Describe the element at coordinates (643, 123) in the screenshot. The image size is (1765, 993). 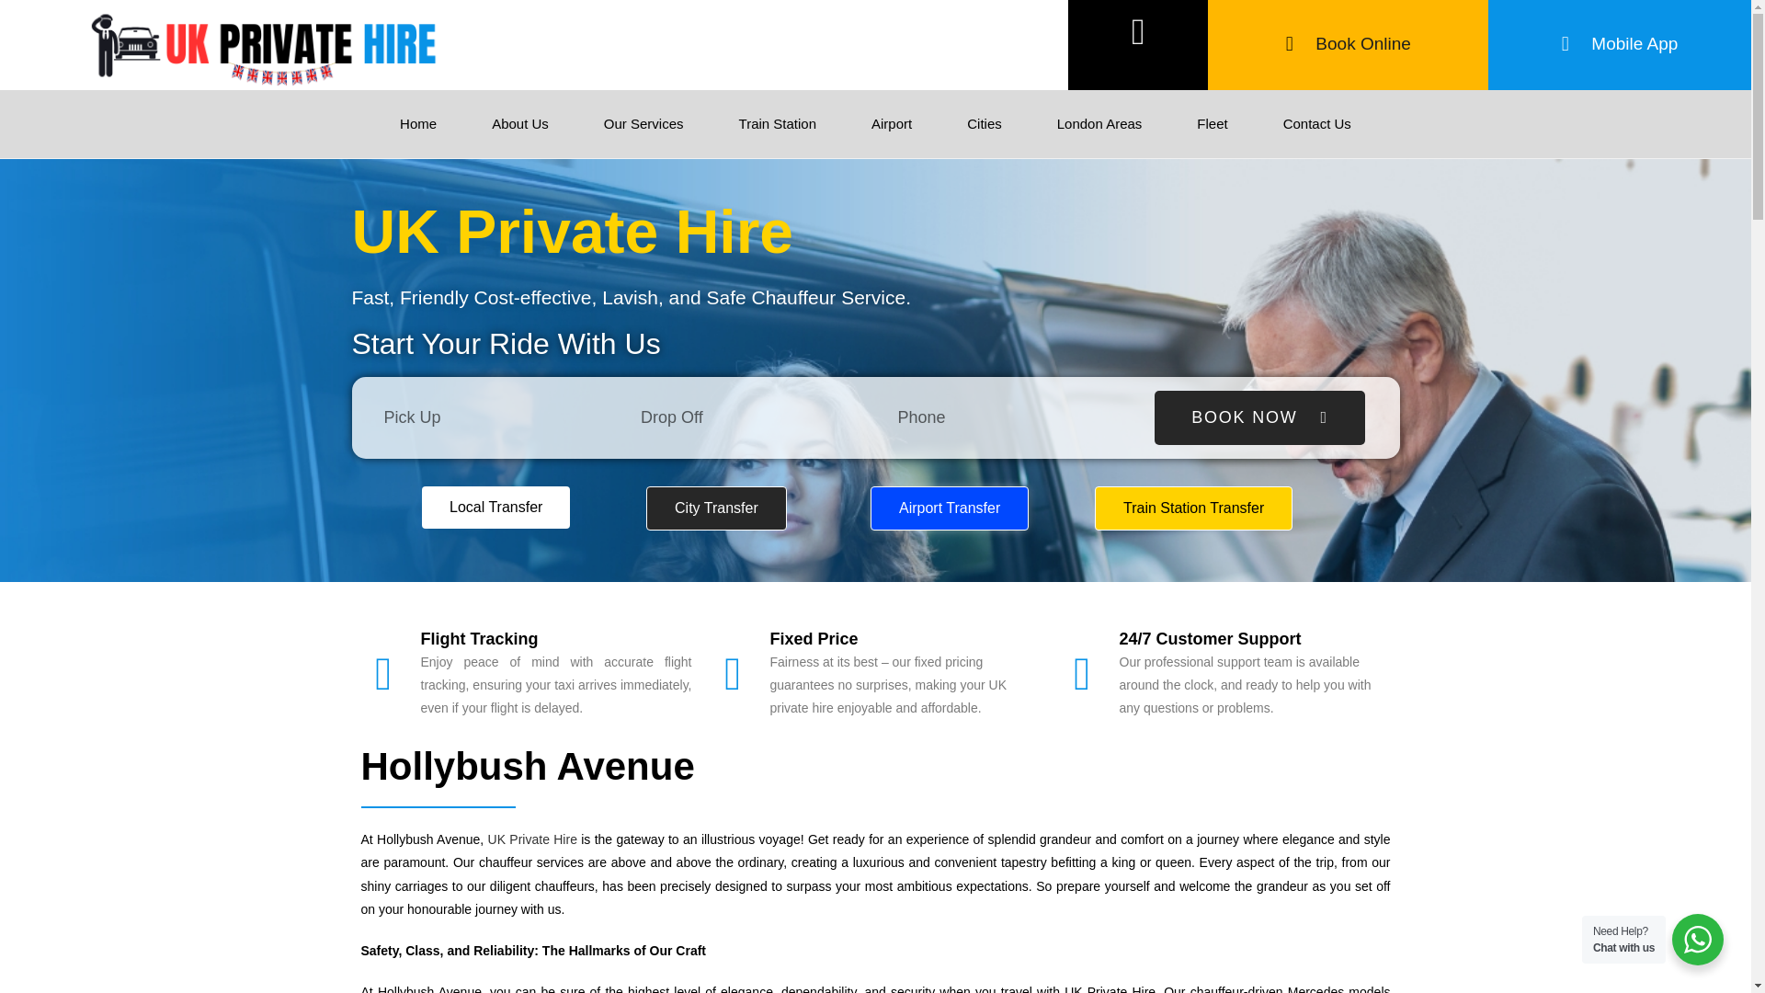
I see `Our Services` at that location.